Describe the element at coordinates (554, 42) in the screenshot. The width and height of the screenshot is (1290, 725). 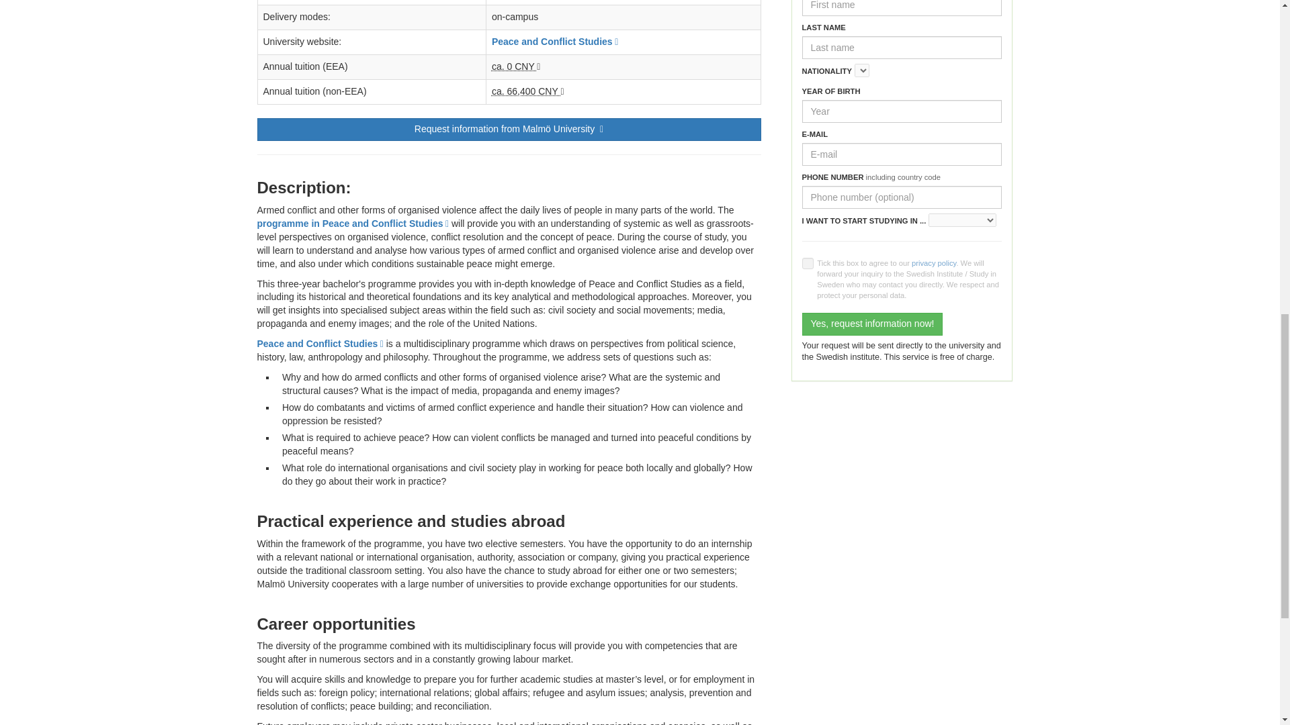
I see `Visit university website` at that location.